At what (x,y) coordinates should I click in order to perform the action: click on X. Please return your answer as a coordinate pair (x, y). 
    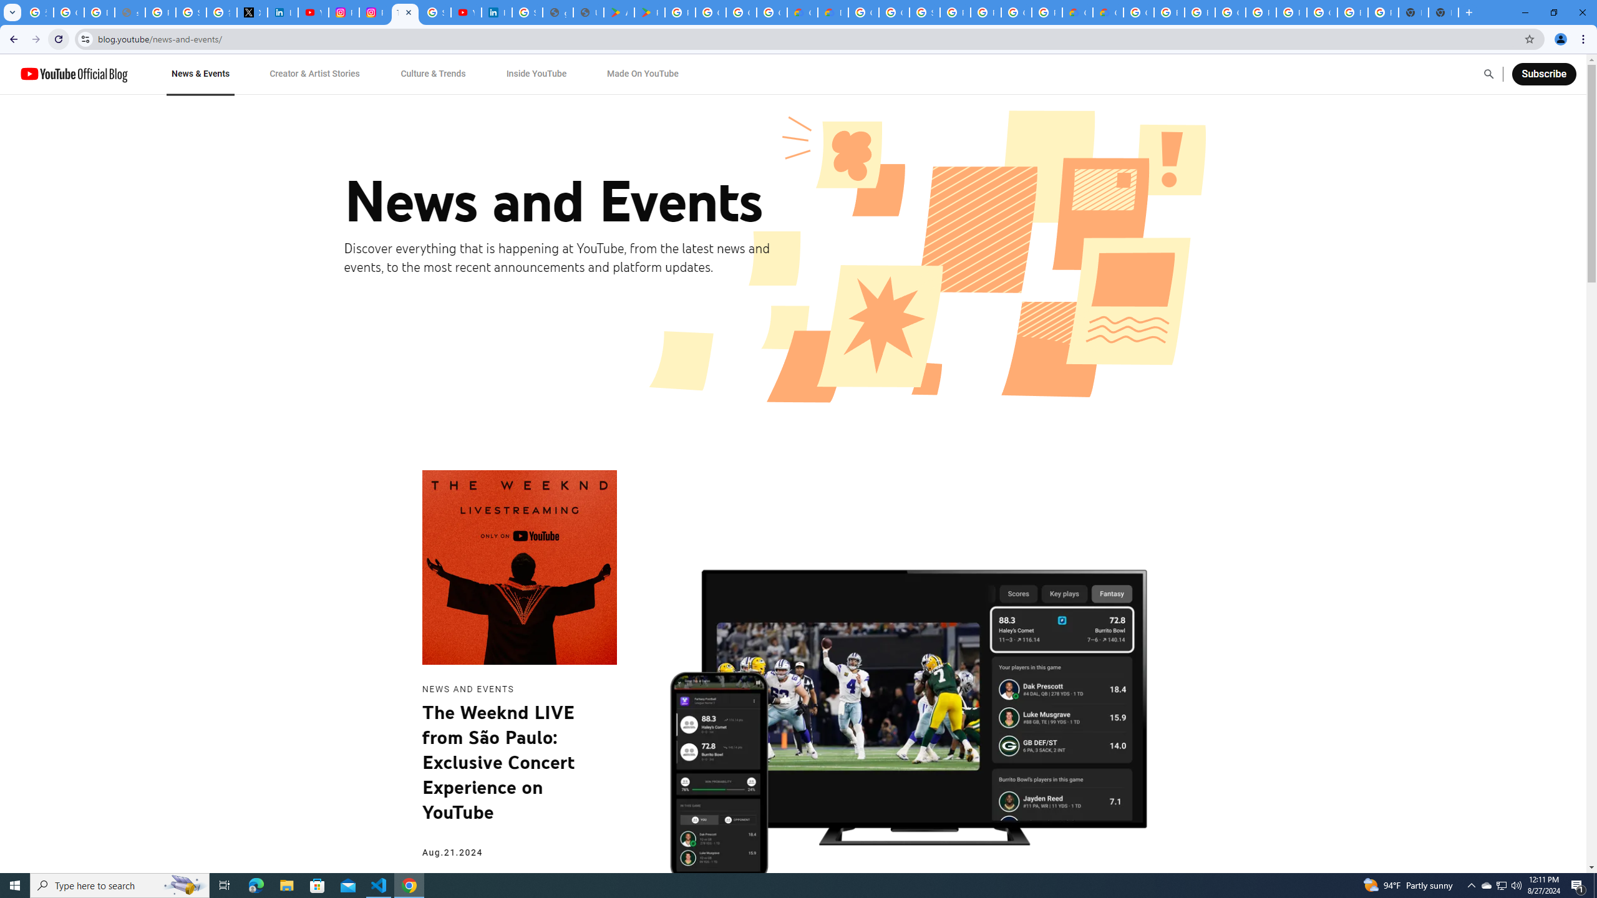
    Looking at the image, I should click on (252, 12).